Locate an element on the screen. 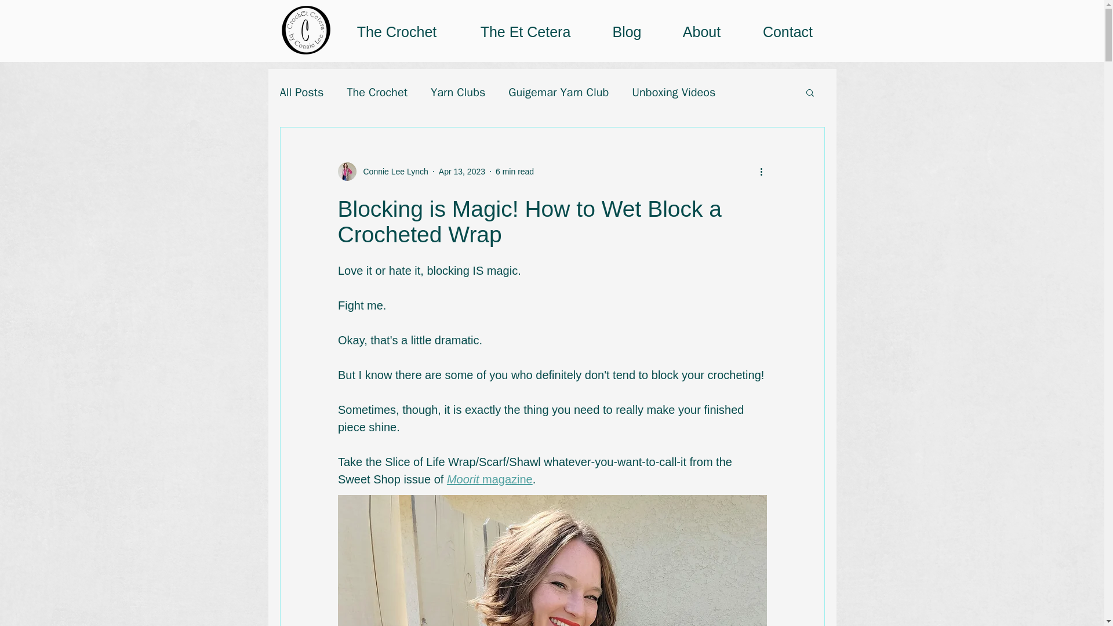 The image size is (1113, 626). Yarn Clubs is located at coordinates (458, 92).